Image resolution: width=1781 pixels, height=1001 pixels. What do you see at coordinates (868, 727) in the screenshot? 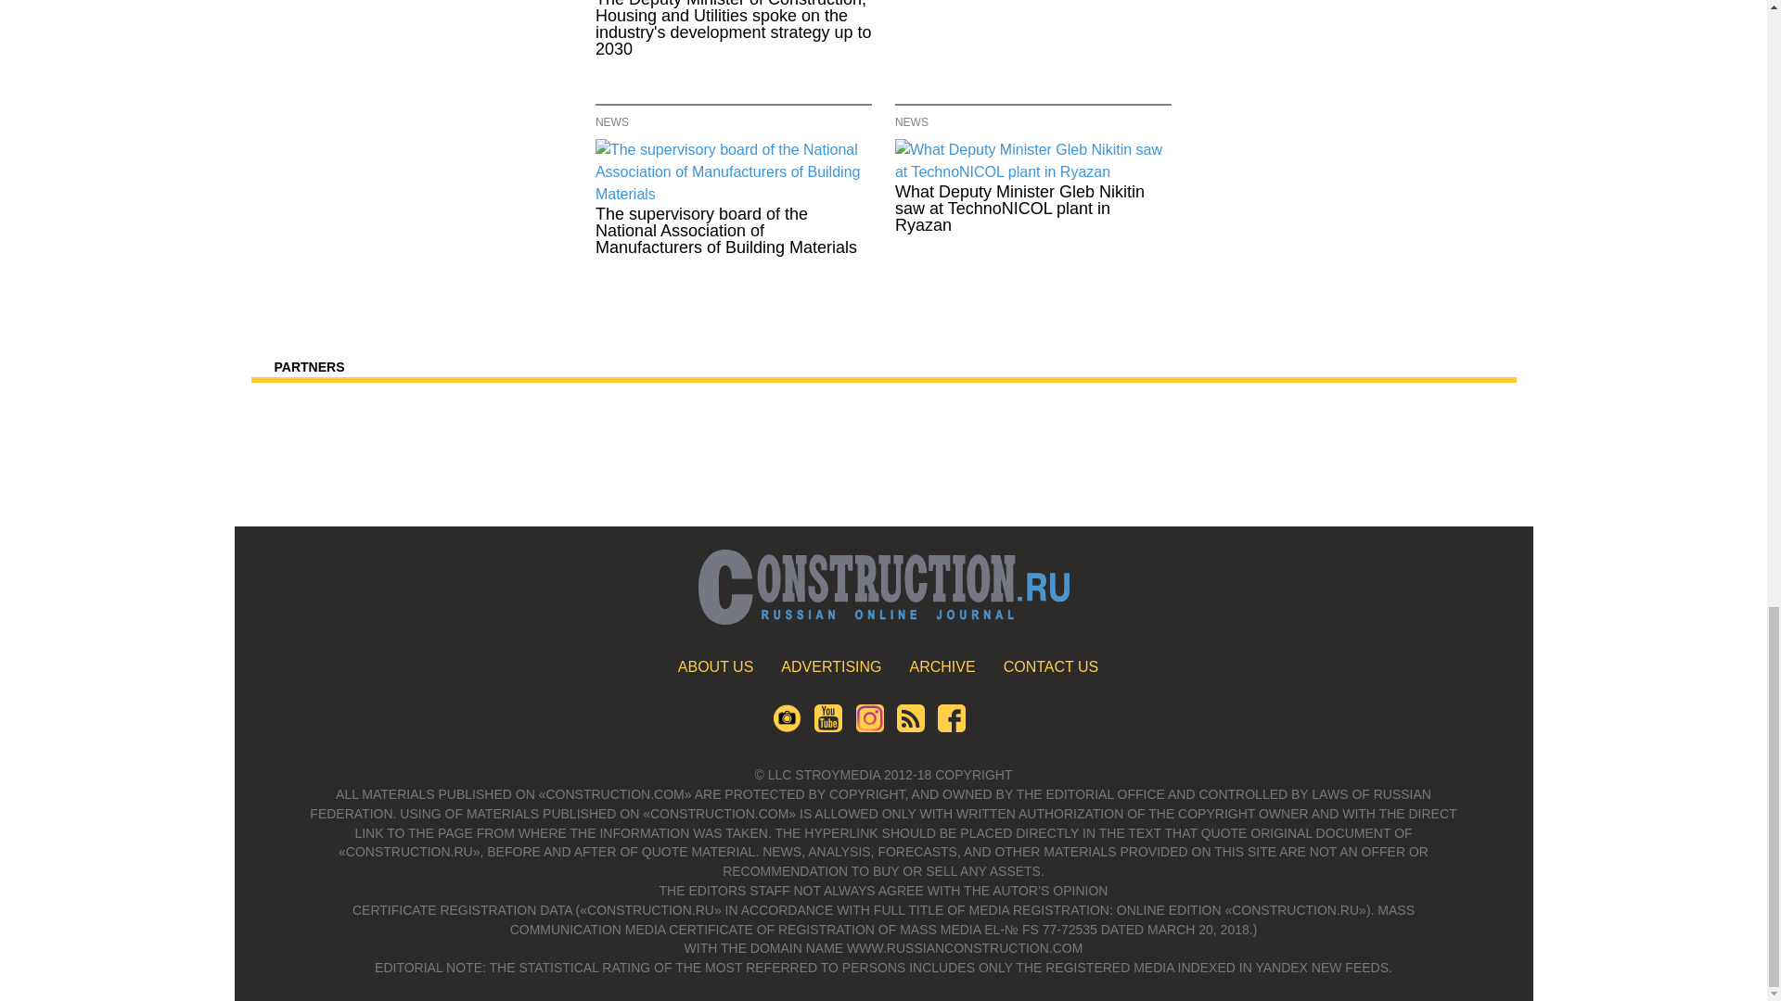
I see `Instagram` at bounding box center [868, 727].